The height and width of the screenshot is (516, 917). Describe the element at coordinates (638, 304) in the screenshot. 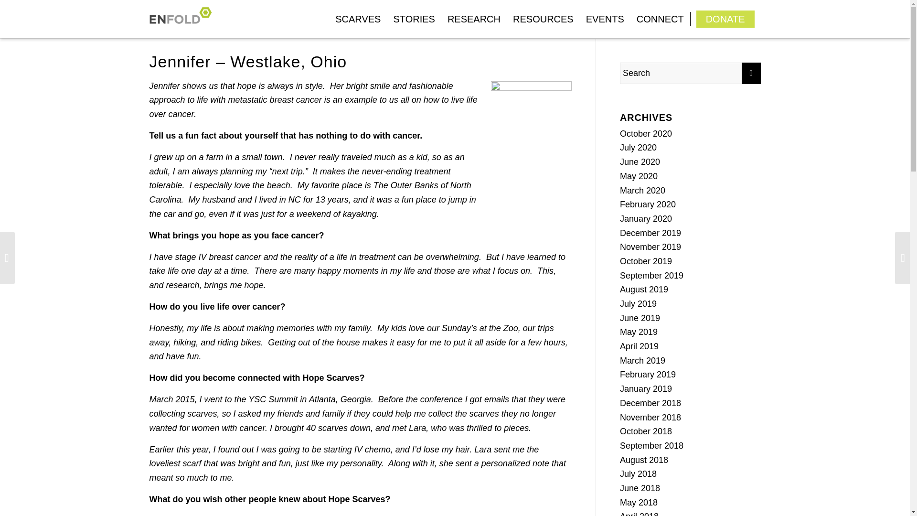

I see `July 2019` at that location.